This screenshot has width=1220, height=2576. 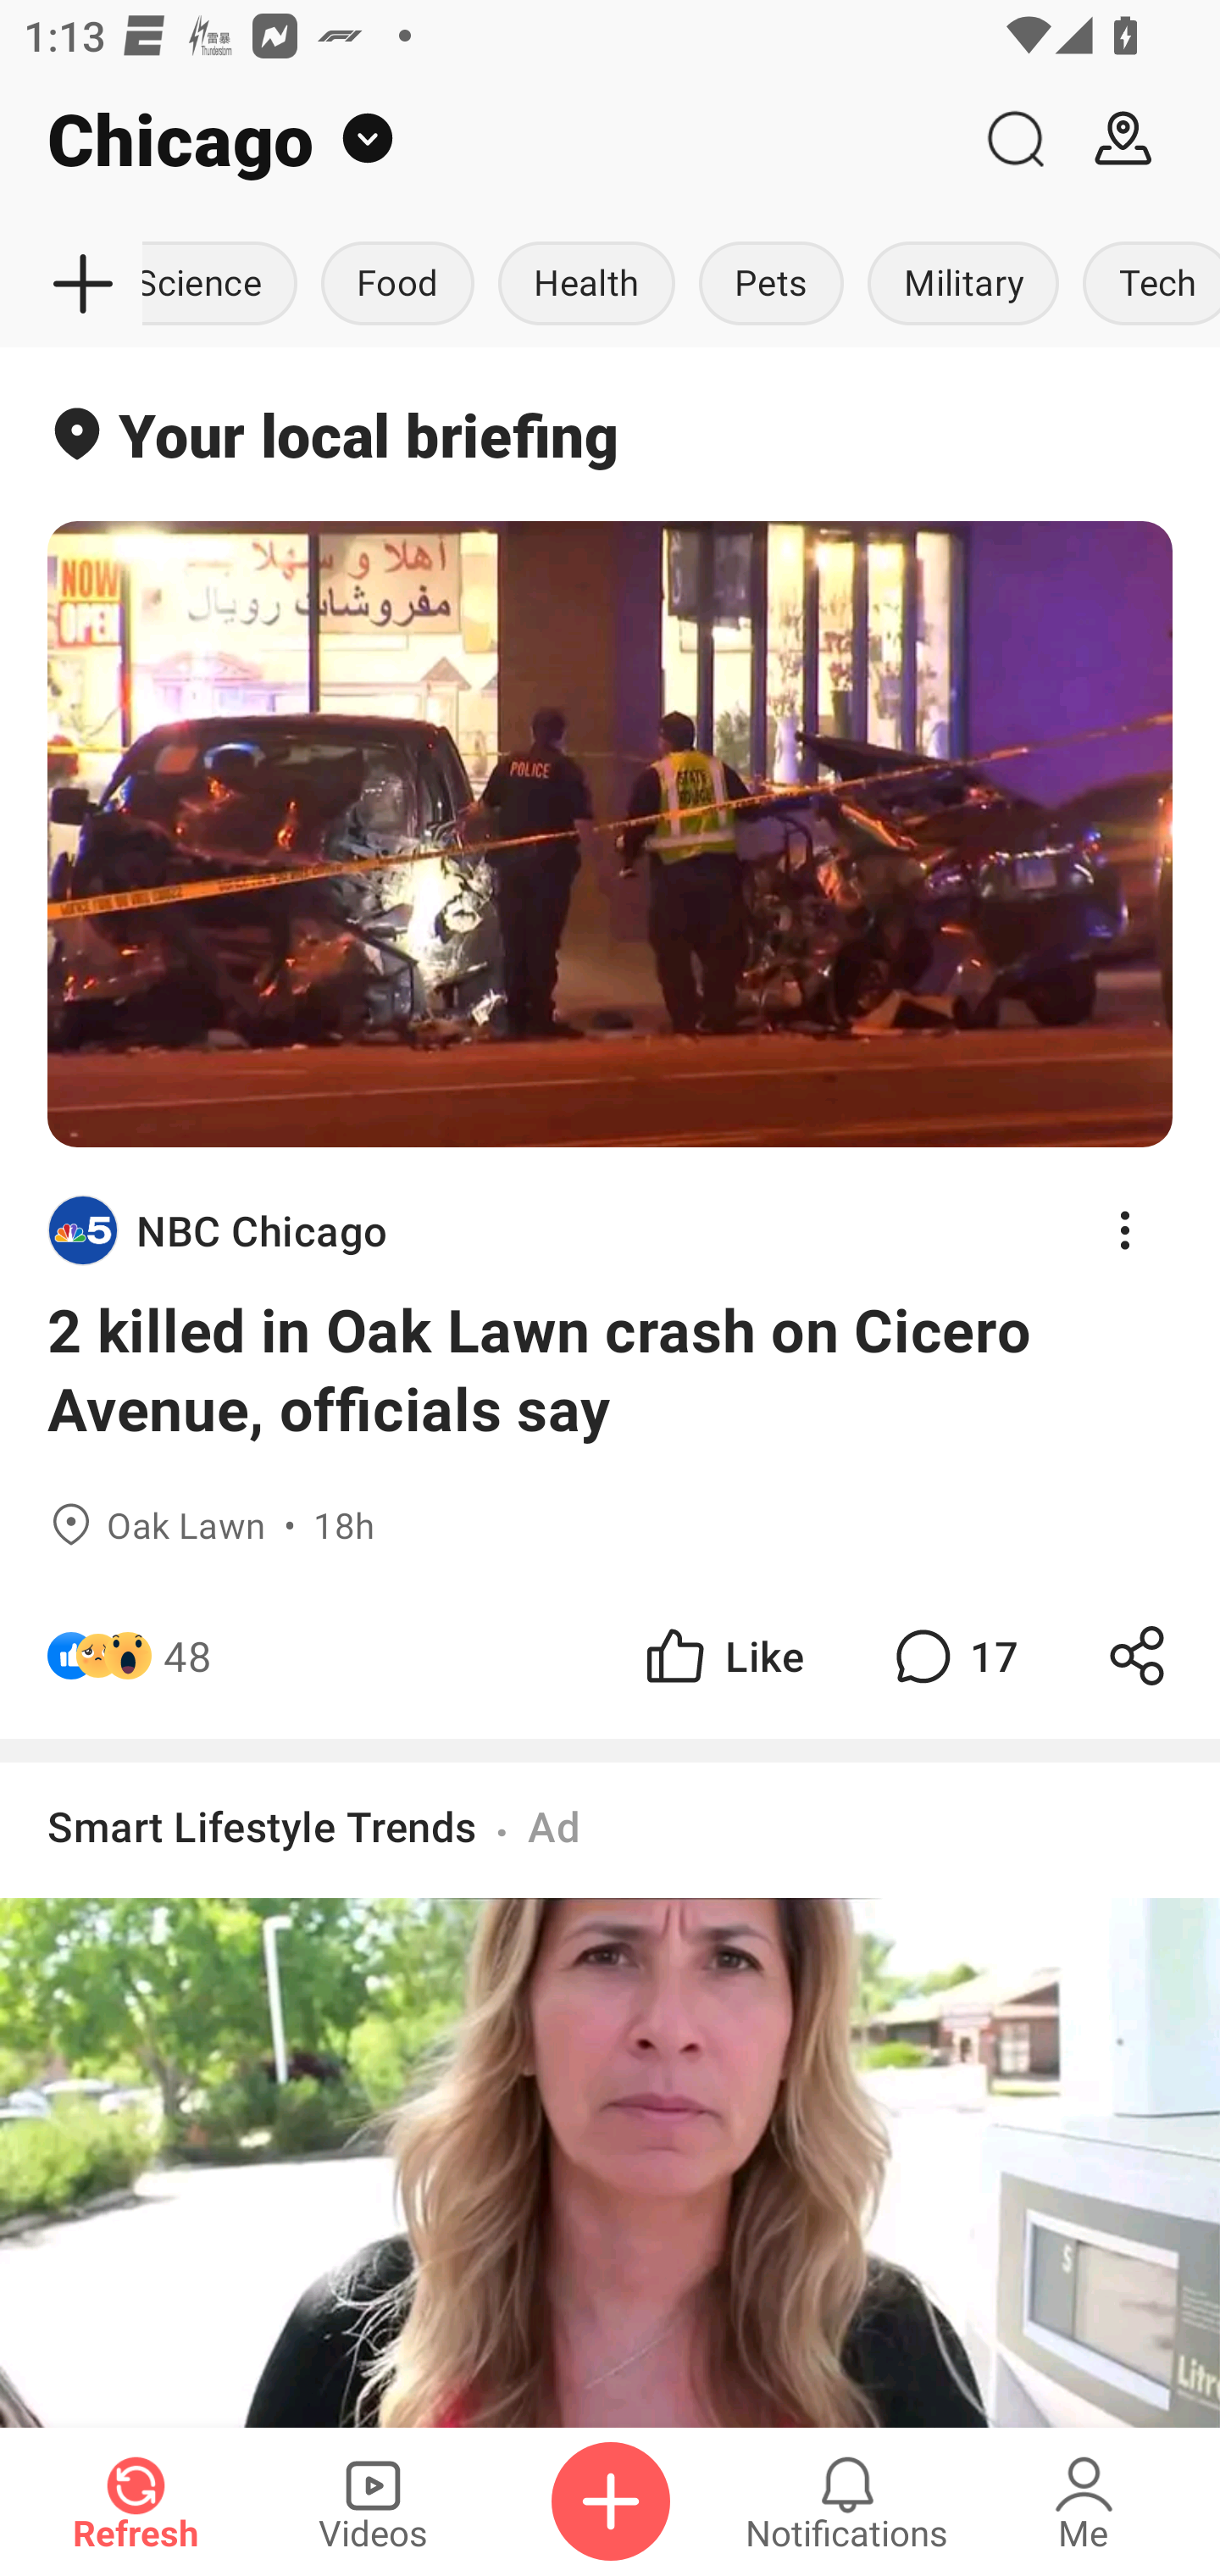 I want to click on Health, so click(x=586, y=285).